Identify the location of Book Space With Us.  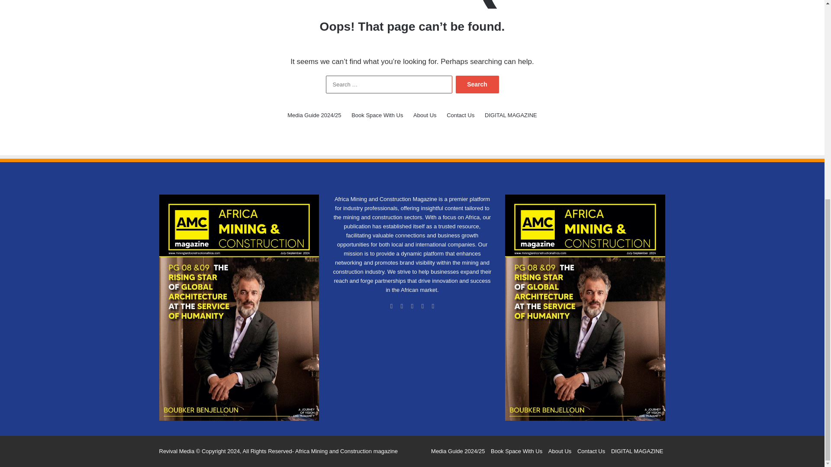
(377, 115).